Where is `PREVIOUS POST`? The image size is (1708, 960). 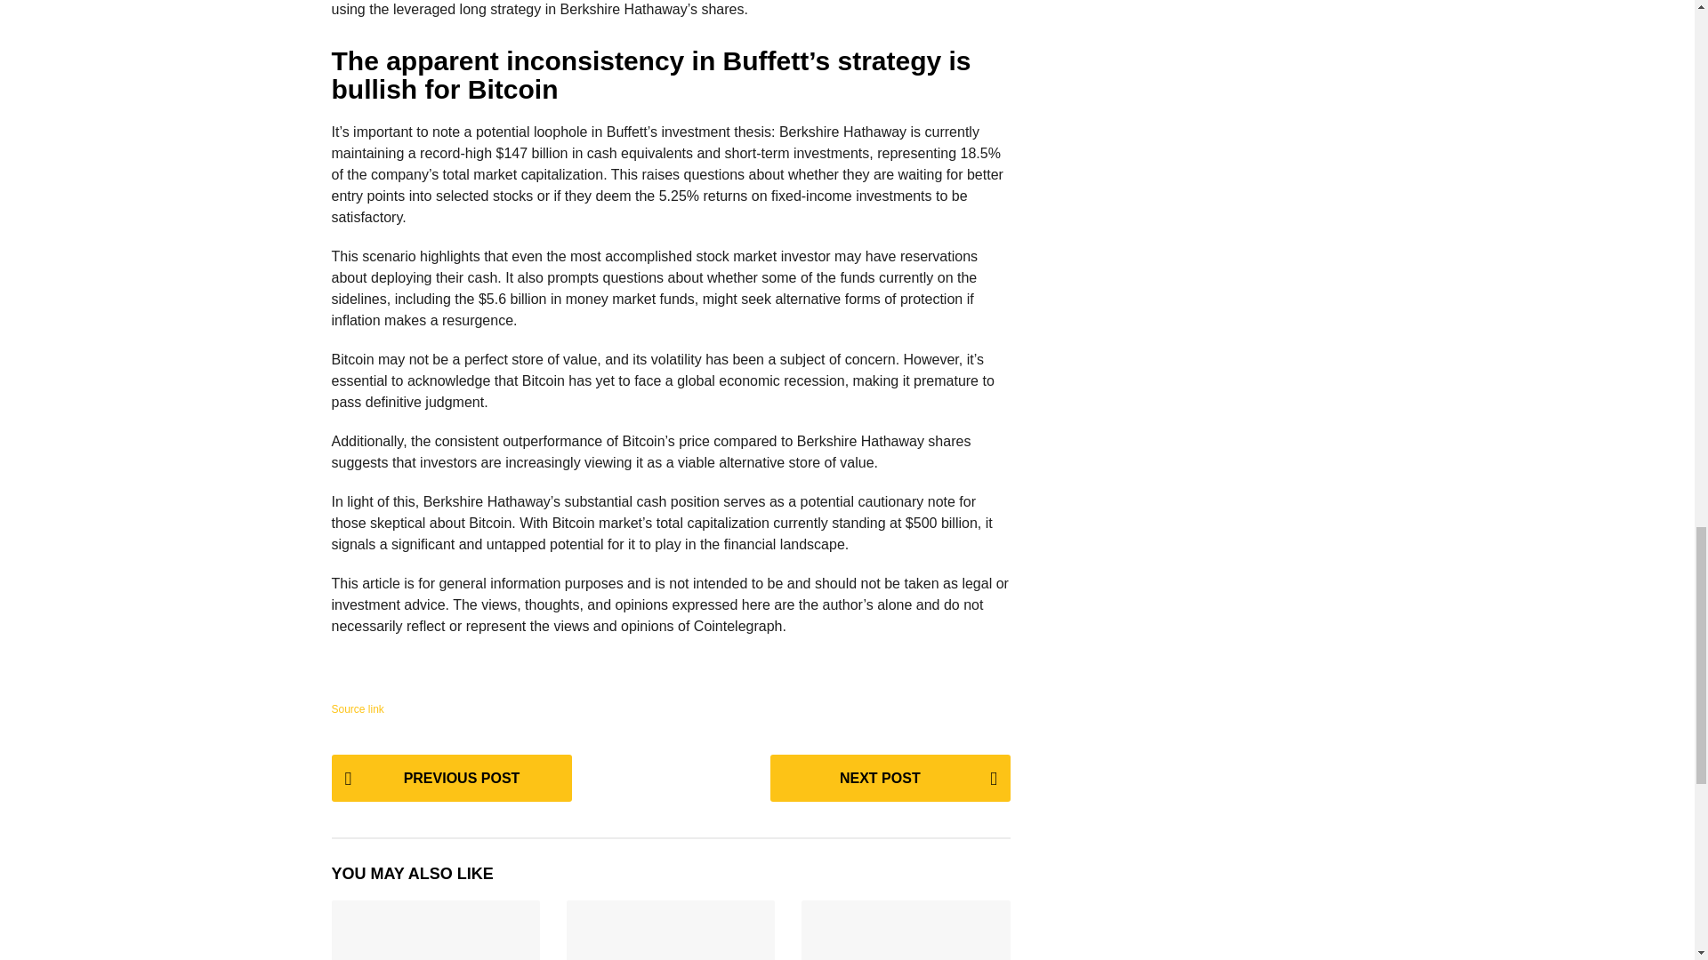
PREVIOUS POST is located at coordinates (450, 777).